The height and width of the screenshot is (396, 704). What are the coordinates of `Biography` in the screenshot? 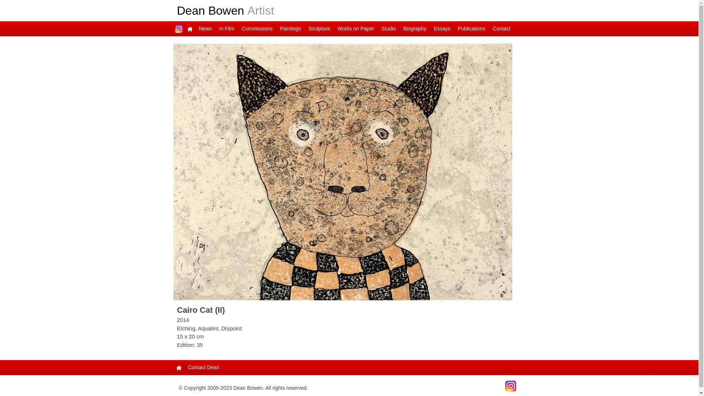 It's located at (415, 29).